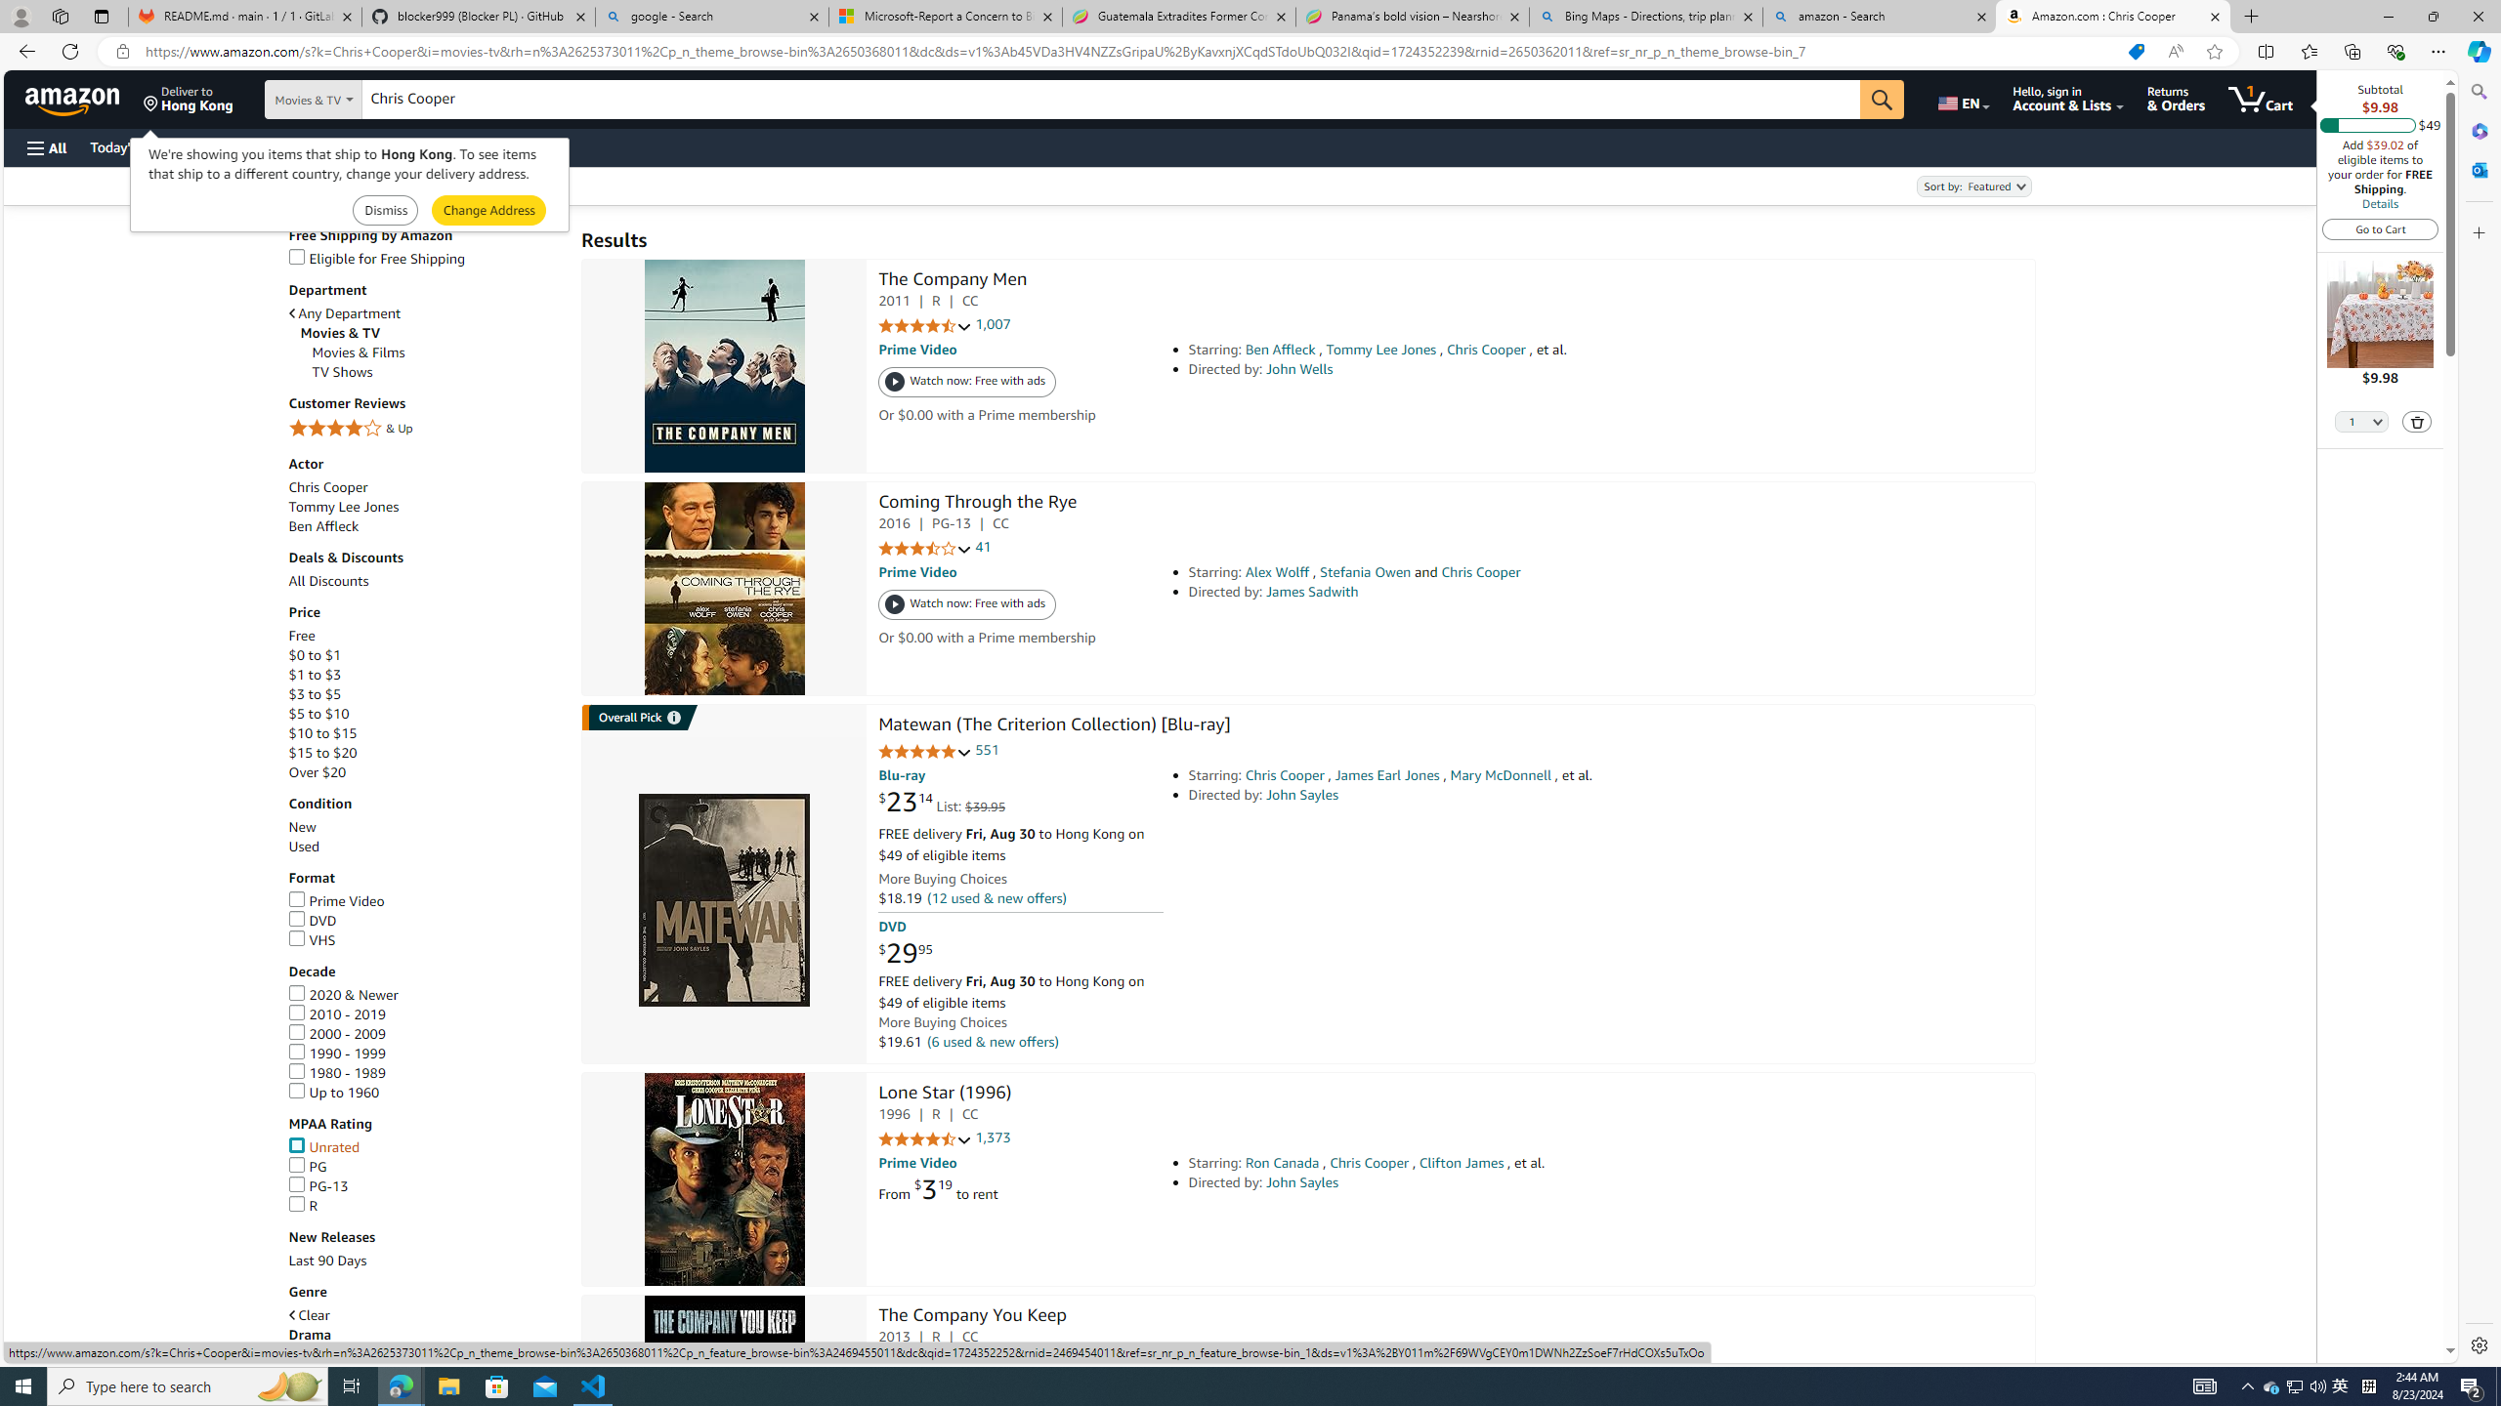  I want to click on New, so click(303, 827).